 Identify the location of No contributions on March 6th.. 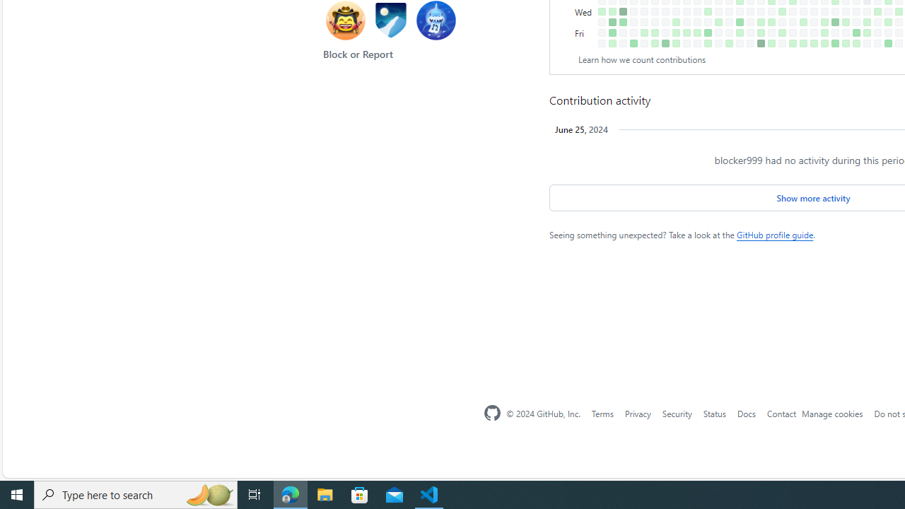
(697, 11).